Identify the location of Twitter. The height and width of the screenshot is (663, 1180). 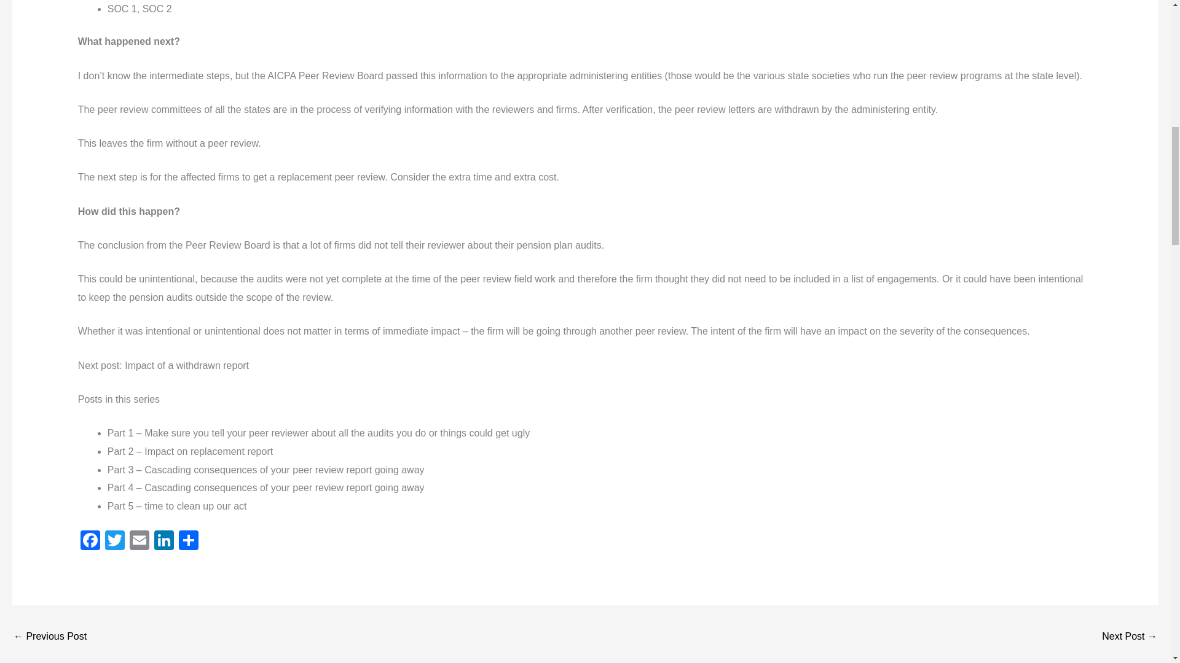
(115, 541).